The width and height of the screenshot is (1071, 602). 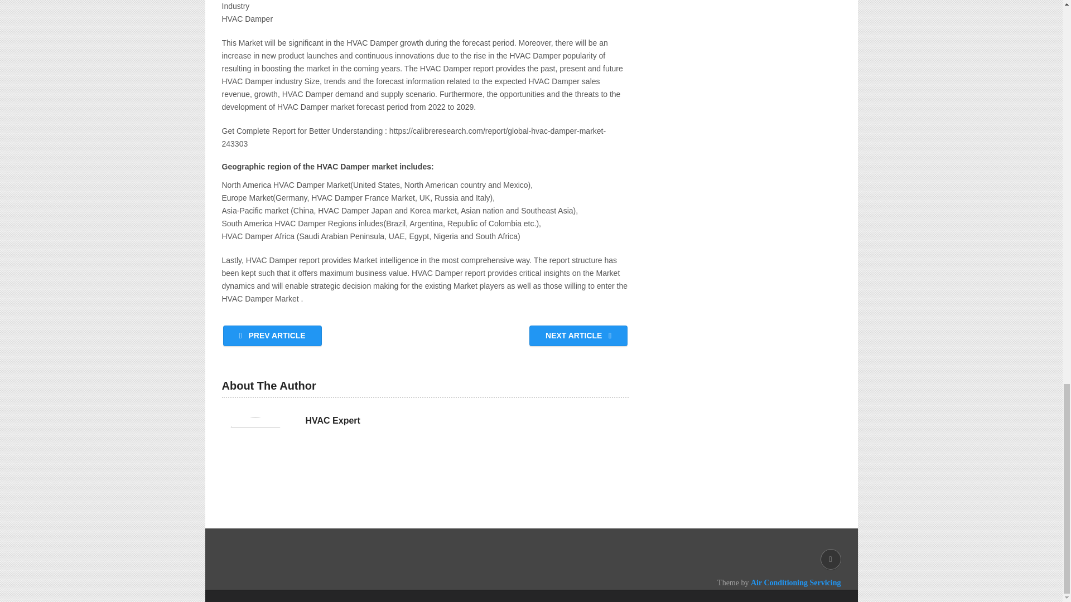 I want to click on  AIR CONDITIONING SERVICING DAILY, so click(x=342, y=582).